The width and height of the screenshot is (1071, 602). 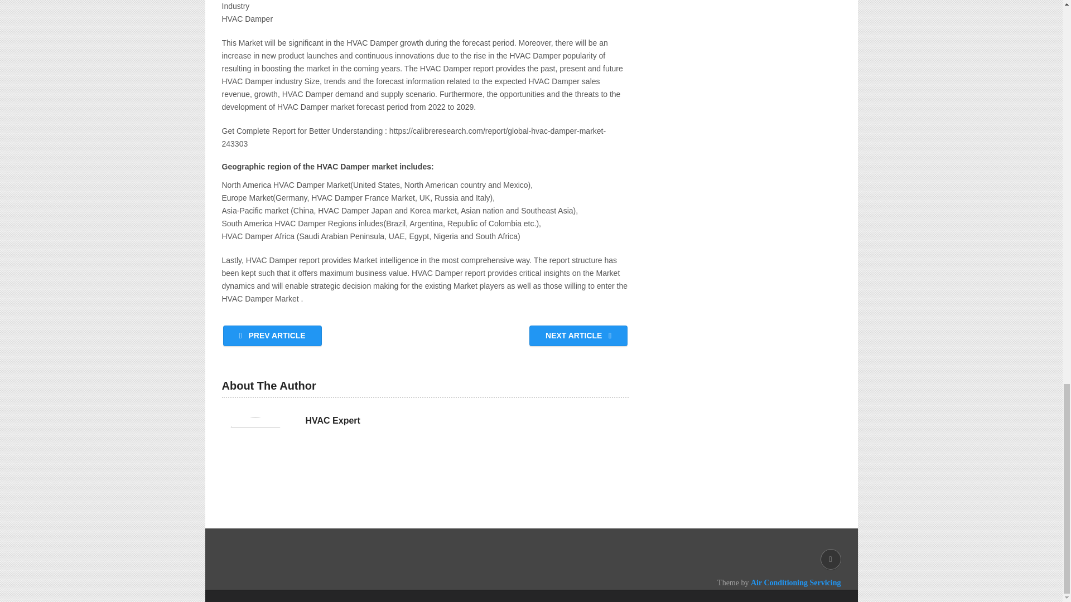 I want to click on  AIR CONDITIONING SERVICING DAILY, so click(x=342, y=582).